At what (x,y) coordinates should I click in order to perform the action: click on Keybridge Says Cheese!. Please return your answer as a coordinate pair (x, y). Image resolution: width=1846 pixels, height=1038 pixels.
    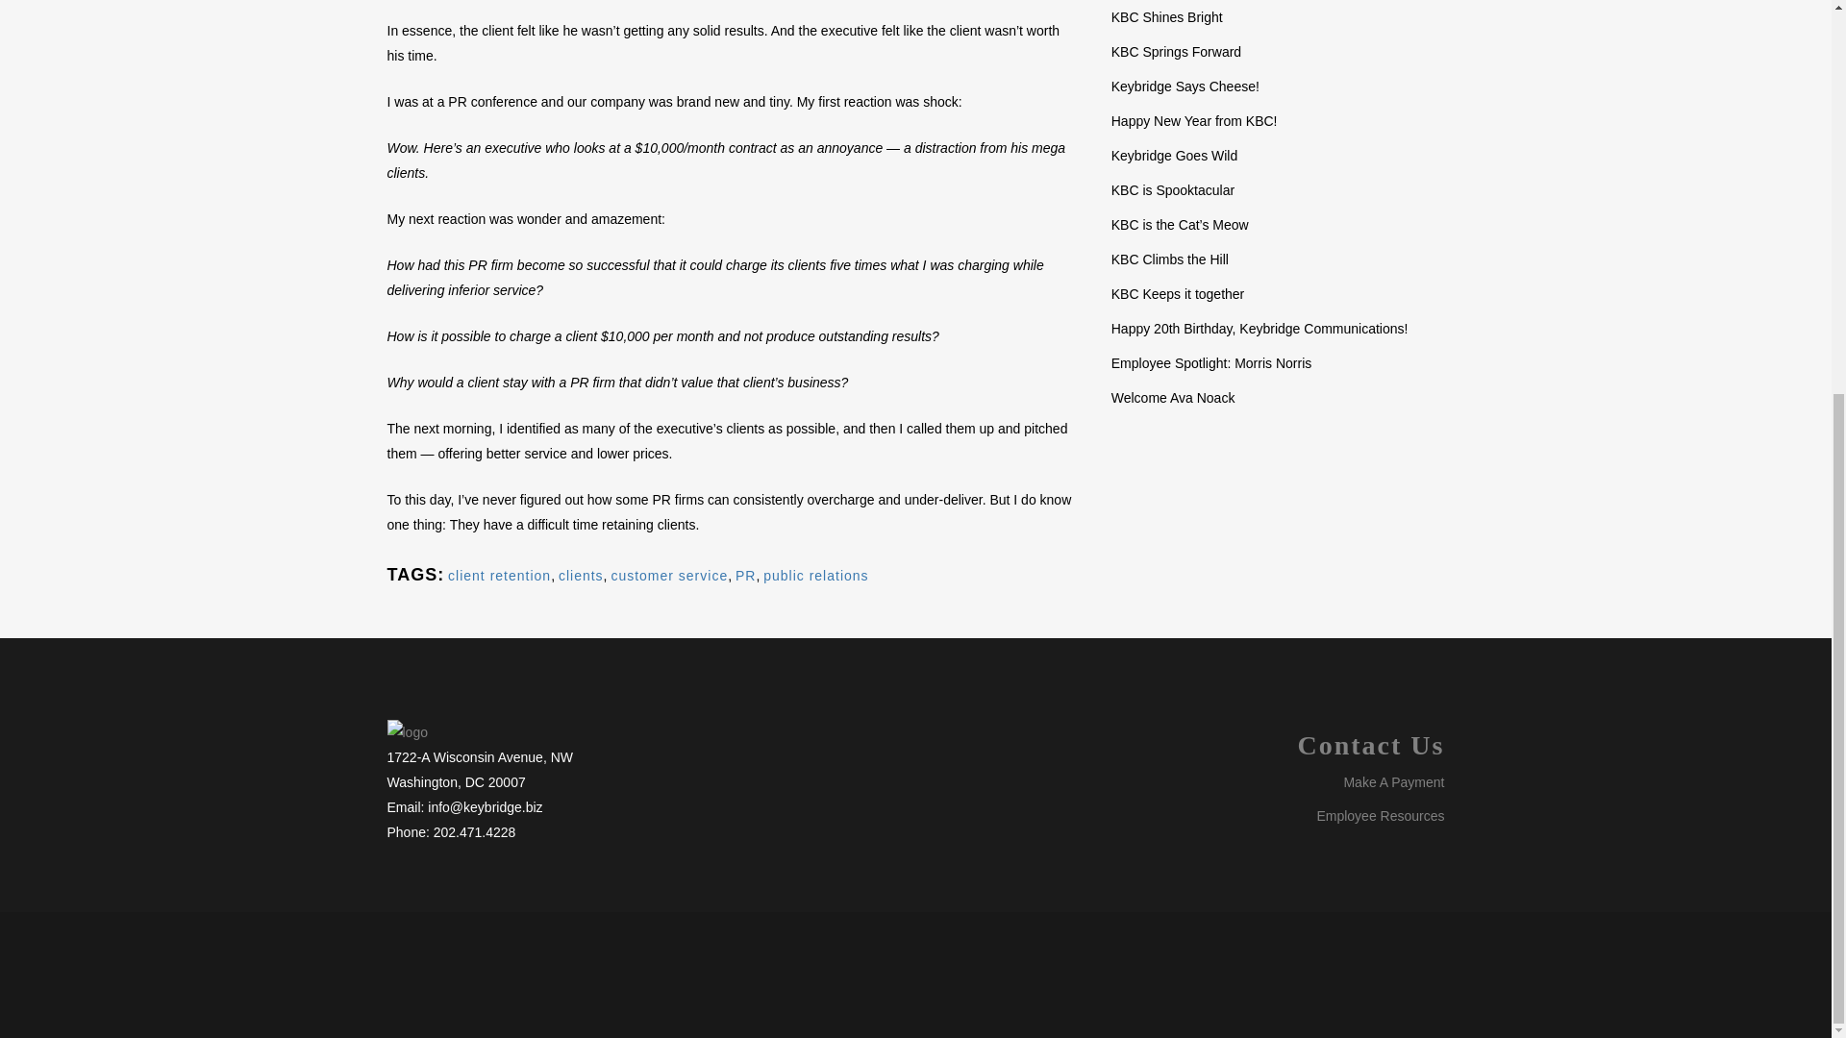
    Looking at the image, I should click on (1185, 86).